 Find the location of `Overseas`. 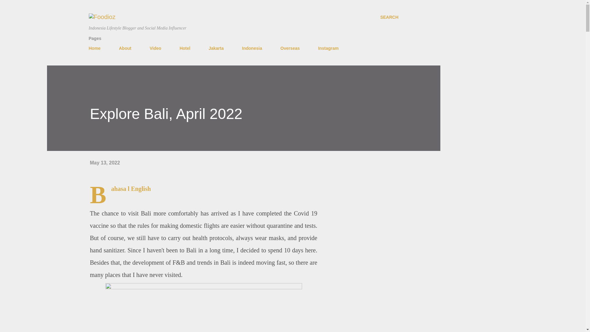

Overseas is located at coordinates (290, 48).